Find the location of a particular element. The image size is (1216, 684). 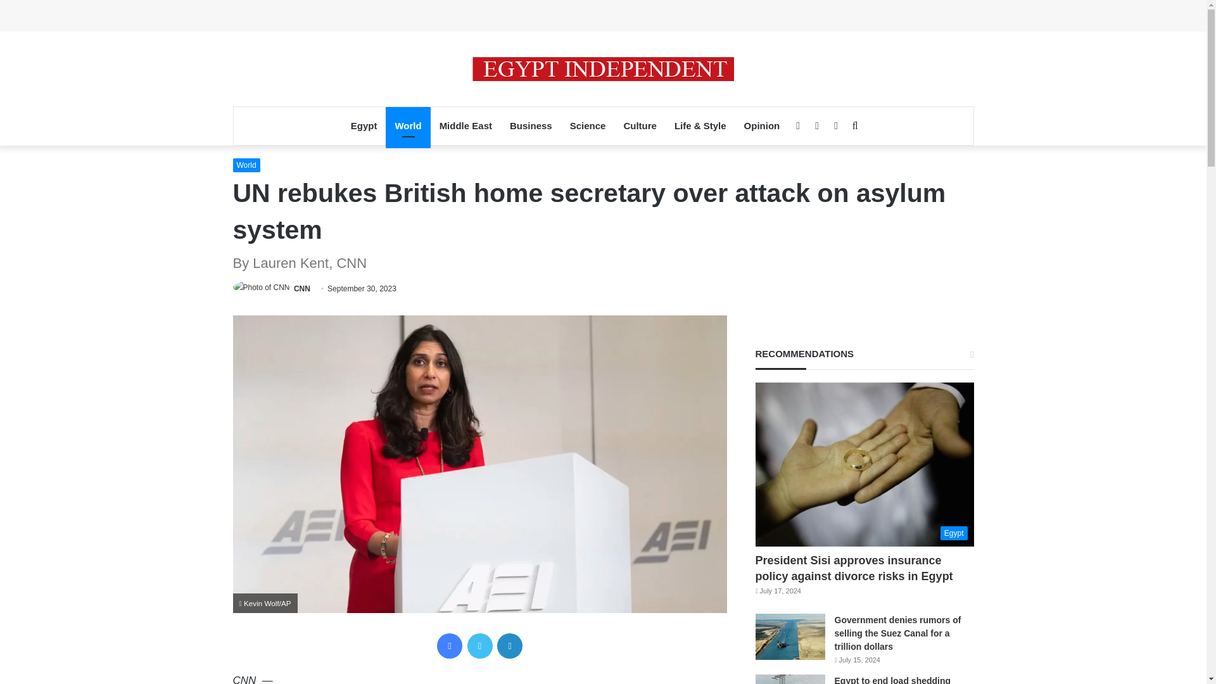

World is located at coordinates (408, 125).